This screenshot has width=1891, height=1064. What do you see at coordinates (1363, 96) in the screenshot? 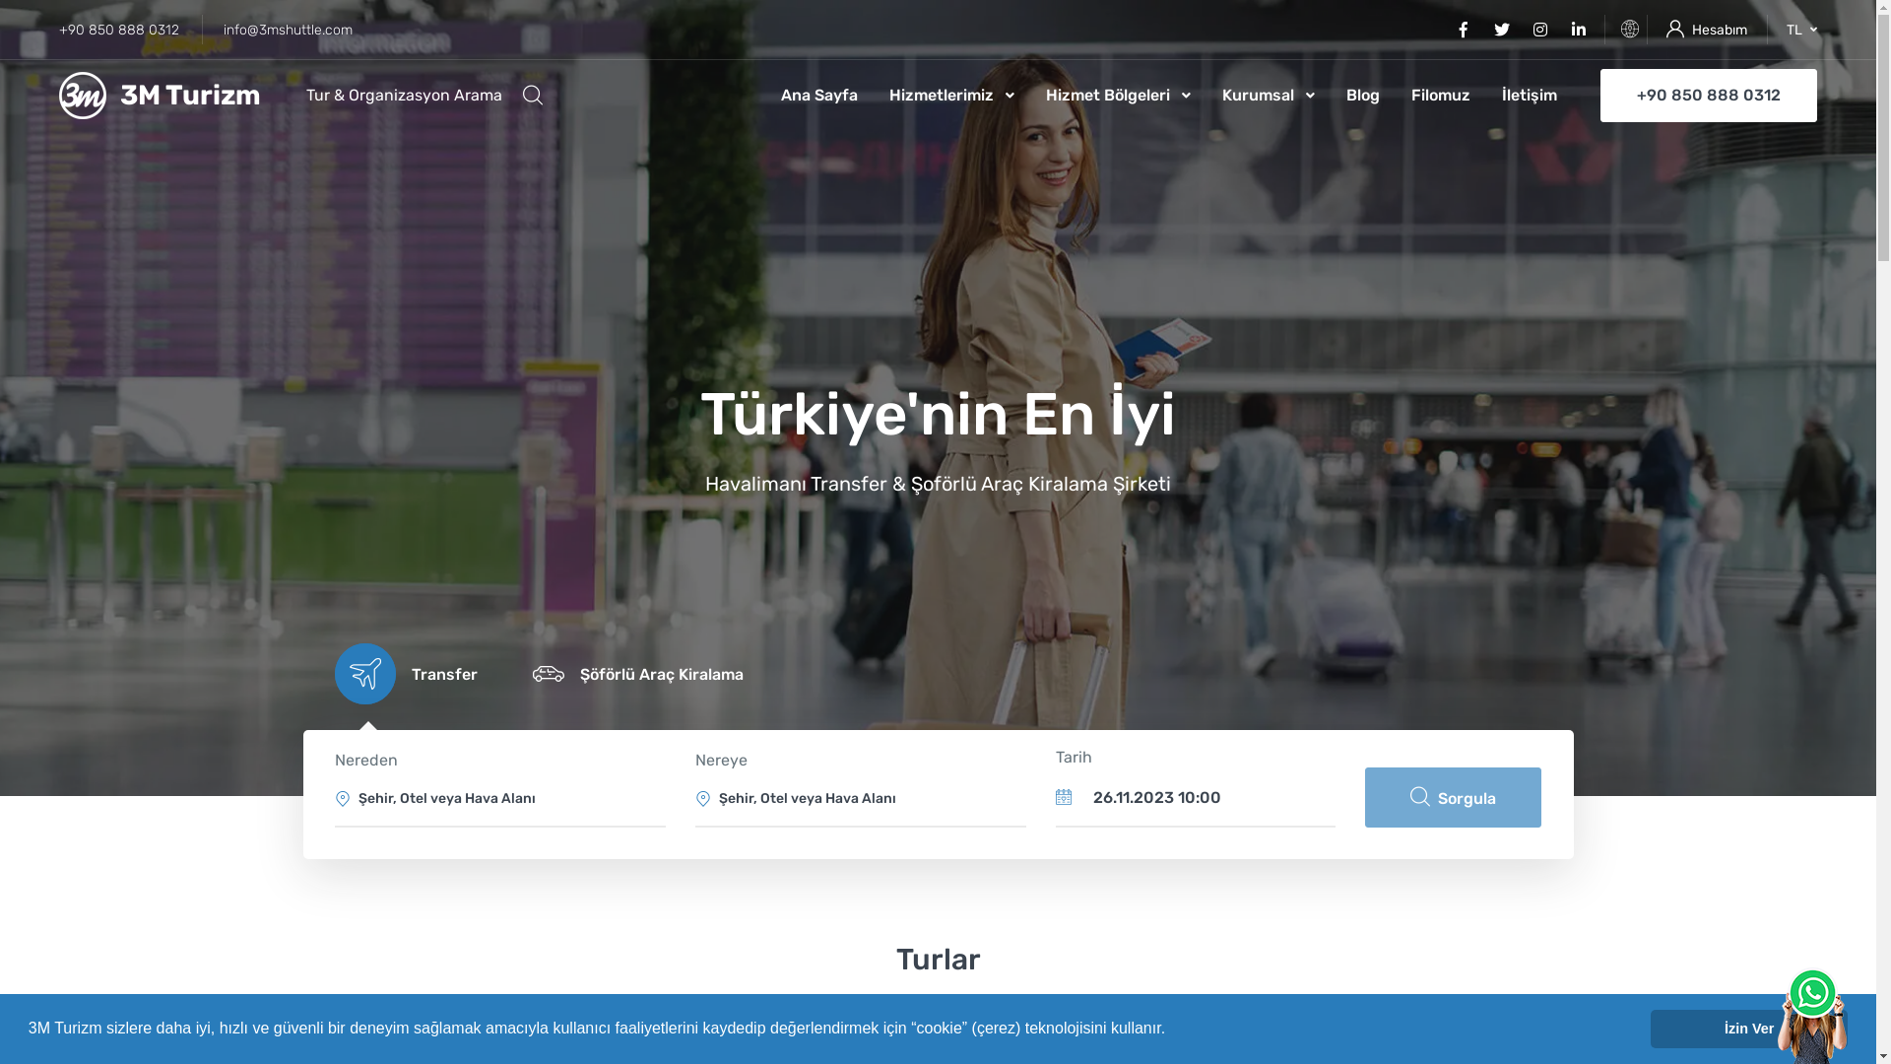
I see `Blog` at bounding box center [1363, 96].